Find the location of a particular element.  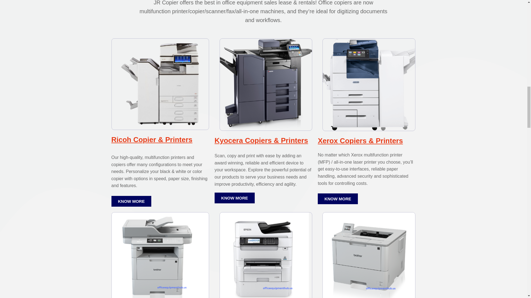

KNOW MORE is located at coordinates (235, 198).